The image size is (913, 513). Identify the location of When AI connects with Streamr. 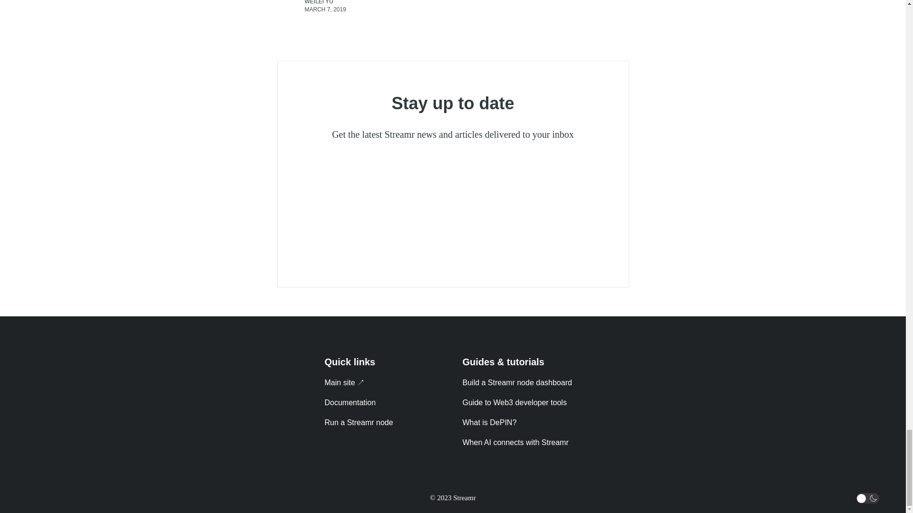
(515, 442).